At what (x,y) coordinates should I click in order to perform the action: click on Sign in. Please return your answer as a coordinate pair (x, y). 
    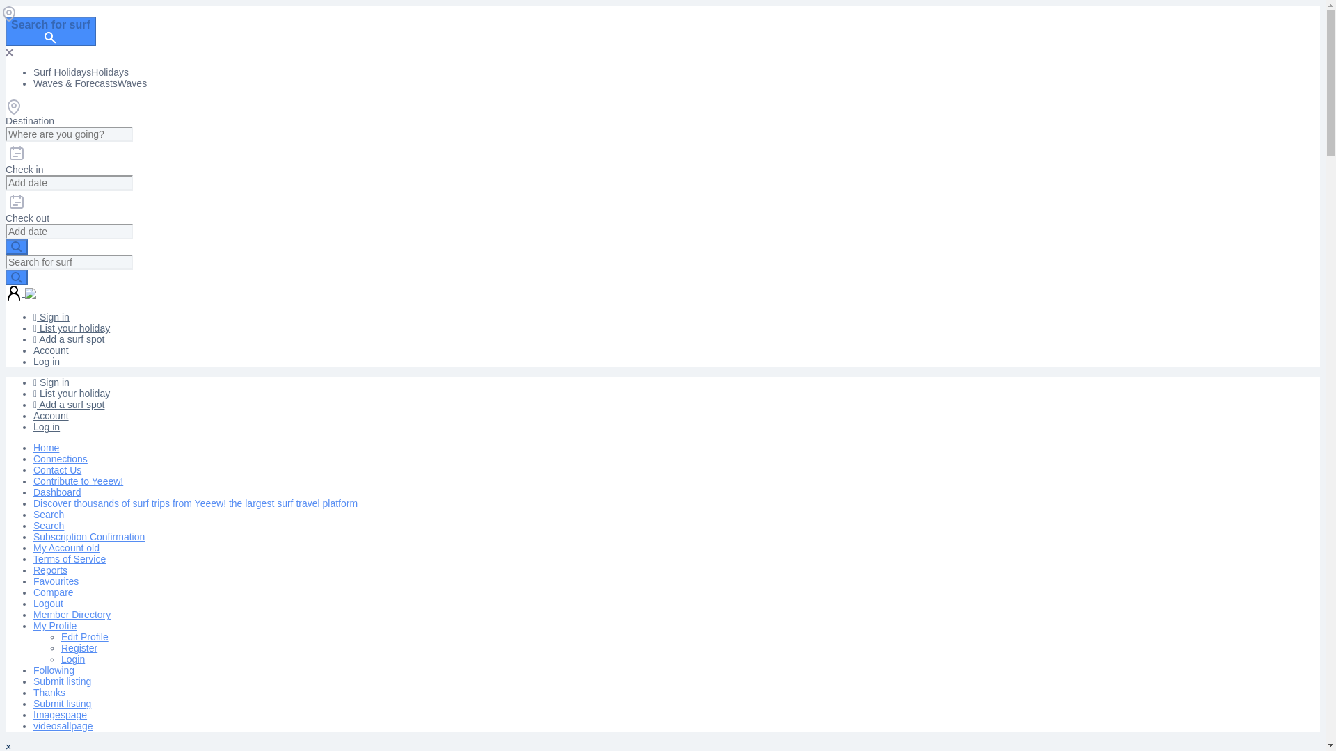
    Looking at the image, I should click on (51, 317).